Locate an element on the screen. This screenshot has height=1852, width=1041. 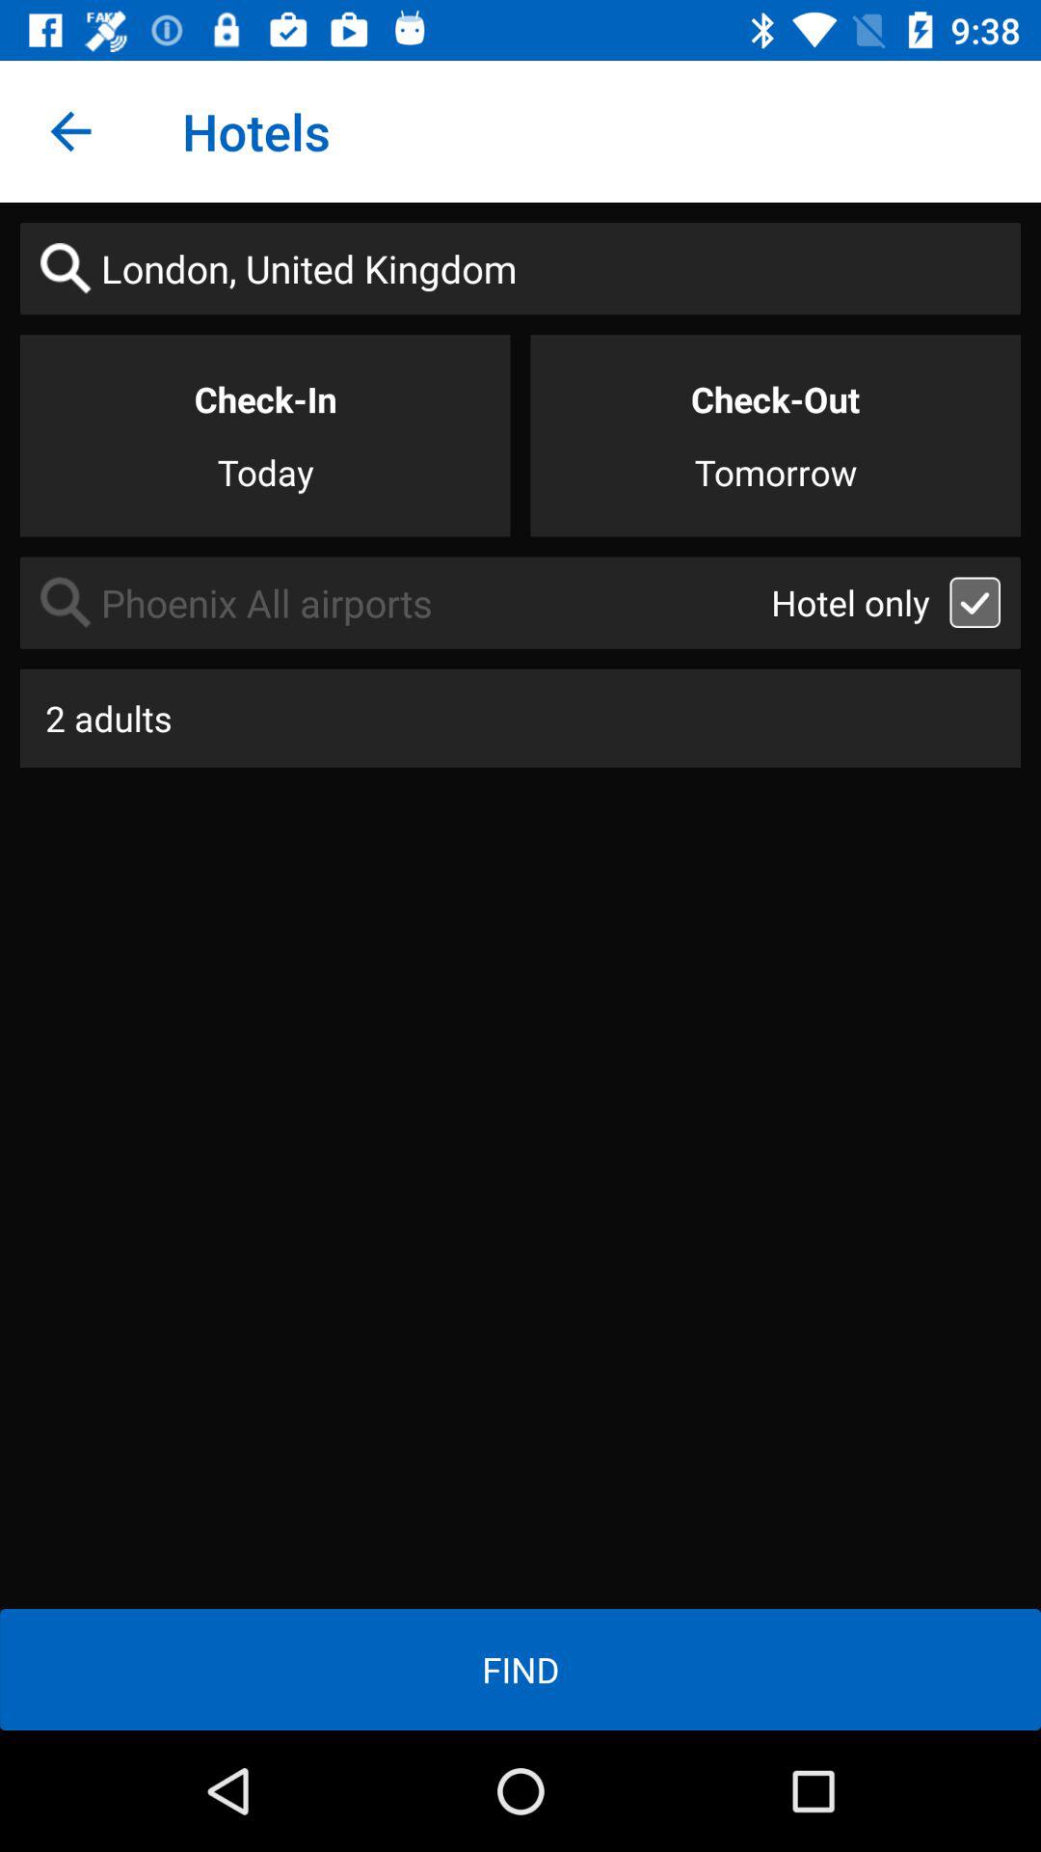
tap the icon to the left of hotels is located at coordinates (70, 131).